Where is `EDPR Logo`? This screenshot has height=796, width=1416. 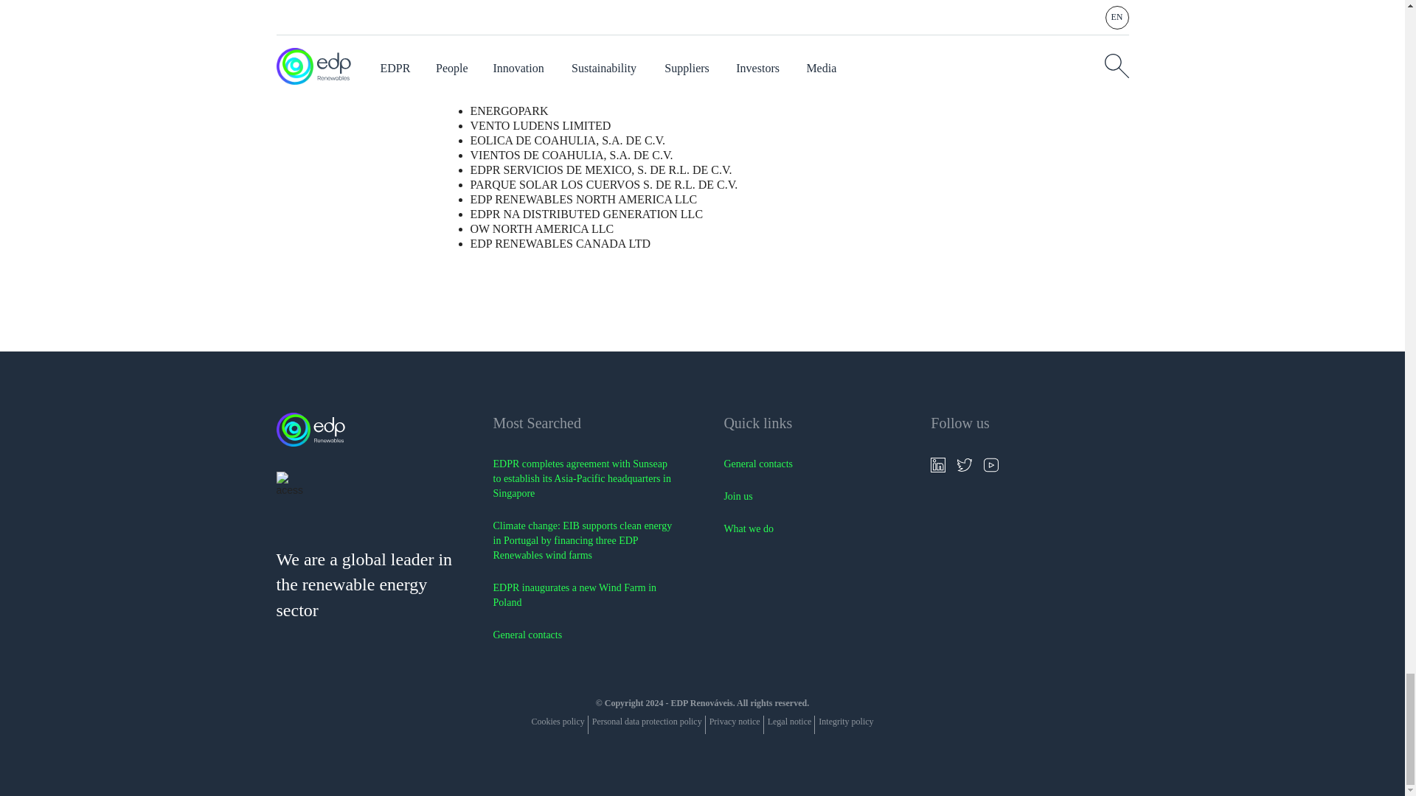
EDPR Logo is located at coordinates (372, 433).